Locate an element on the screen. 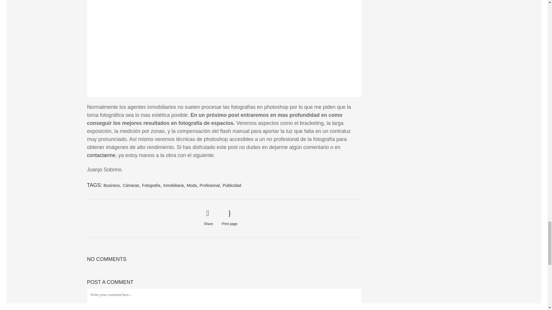 The image size is (552, 310). Profesional is located at coordinates (209, 185).